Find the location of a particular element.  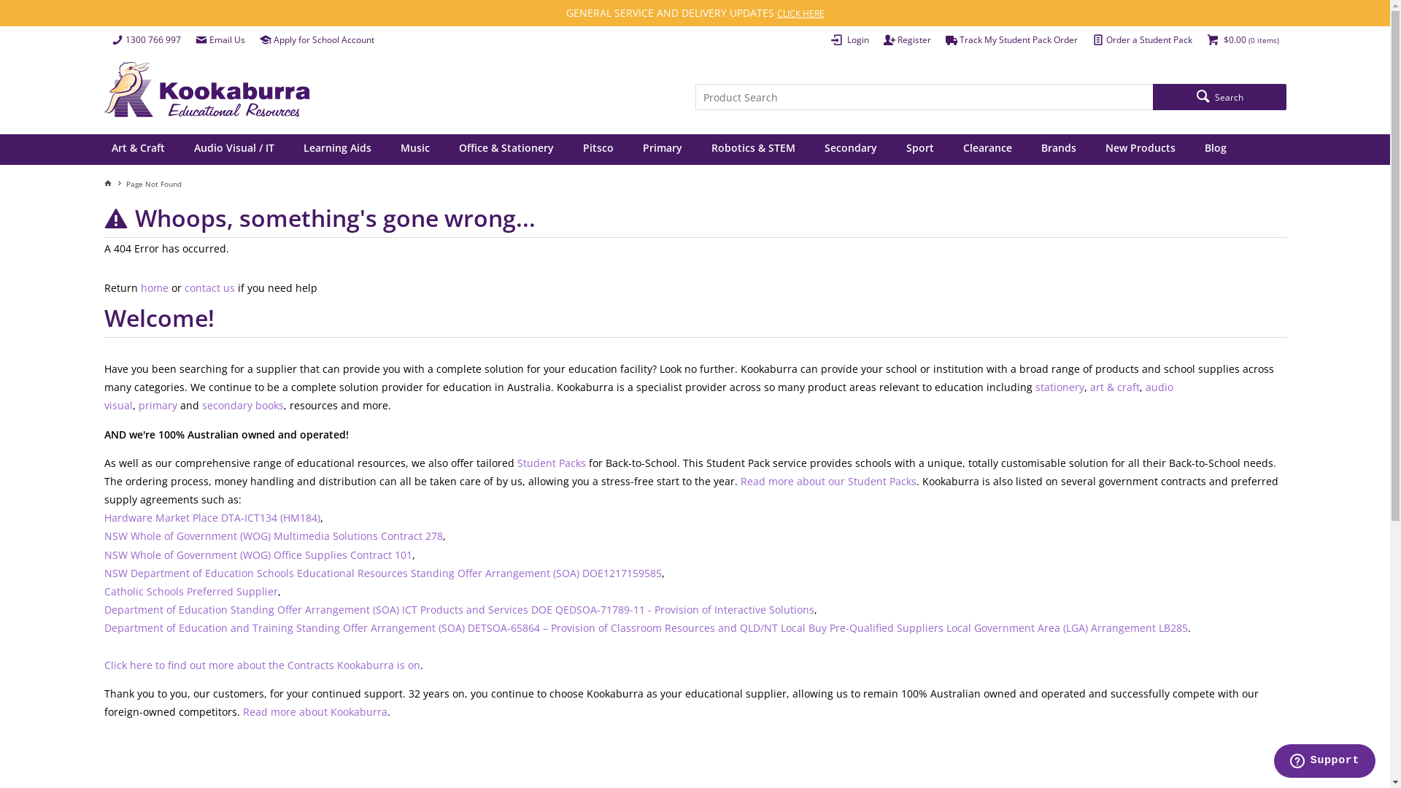

art & craft is located at coordinates (1115, 387).